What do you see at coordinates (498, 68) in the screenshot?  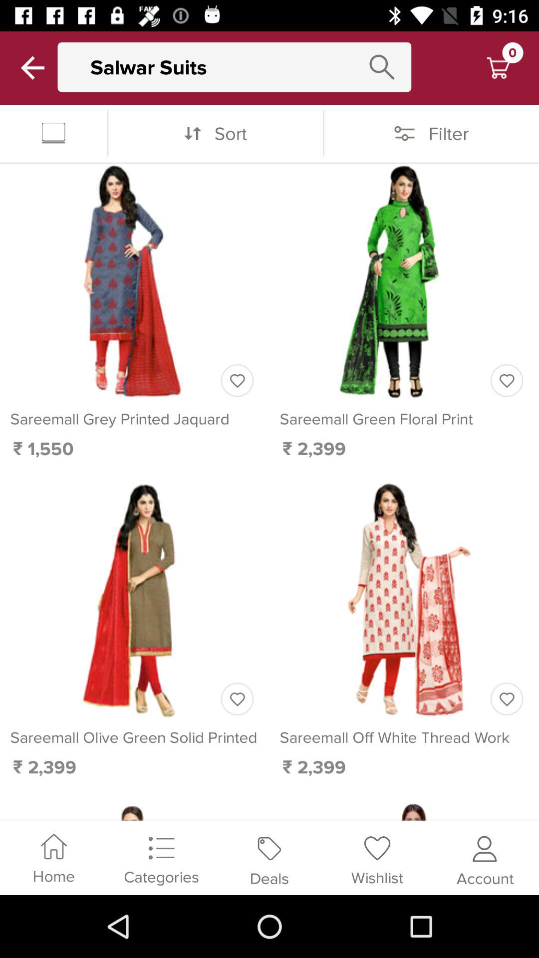 I see `check items in your cart` at bounding box center [498, 68].